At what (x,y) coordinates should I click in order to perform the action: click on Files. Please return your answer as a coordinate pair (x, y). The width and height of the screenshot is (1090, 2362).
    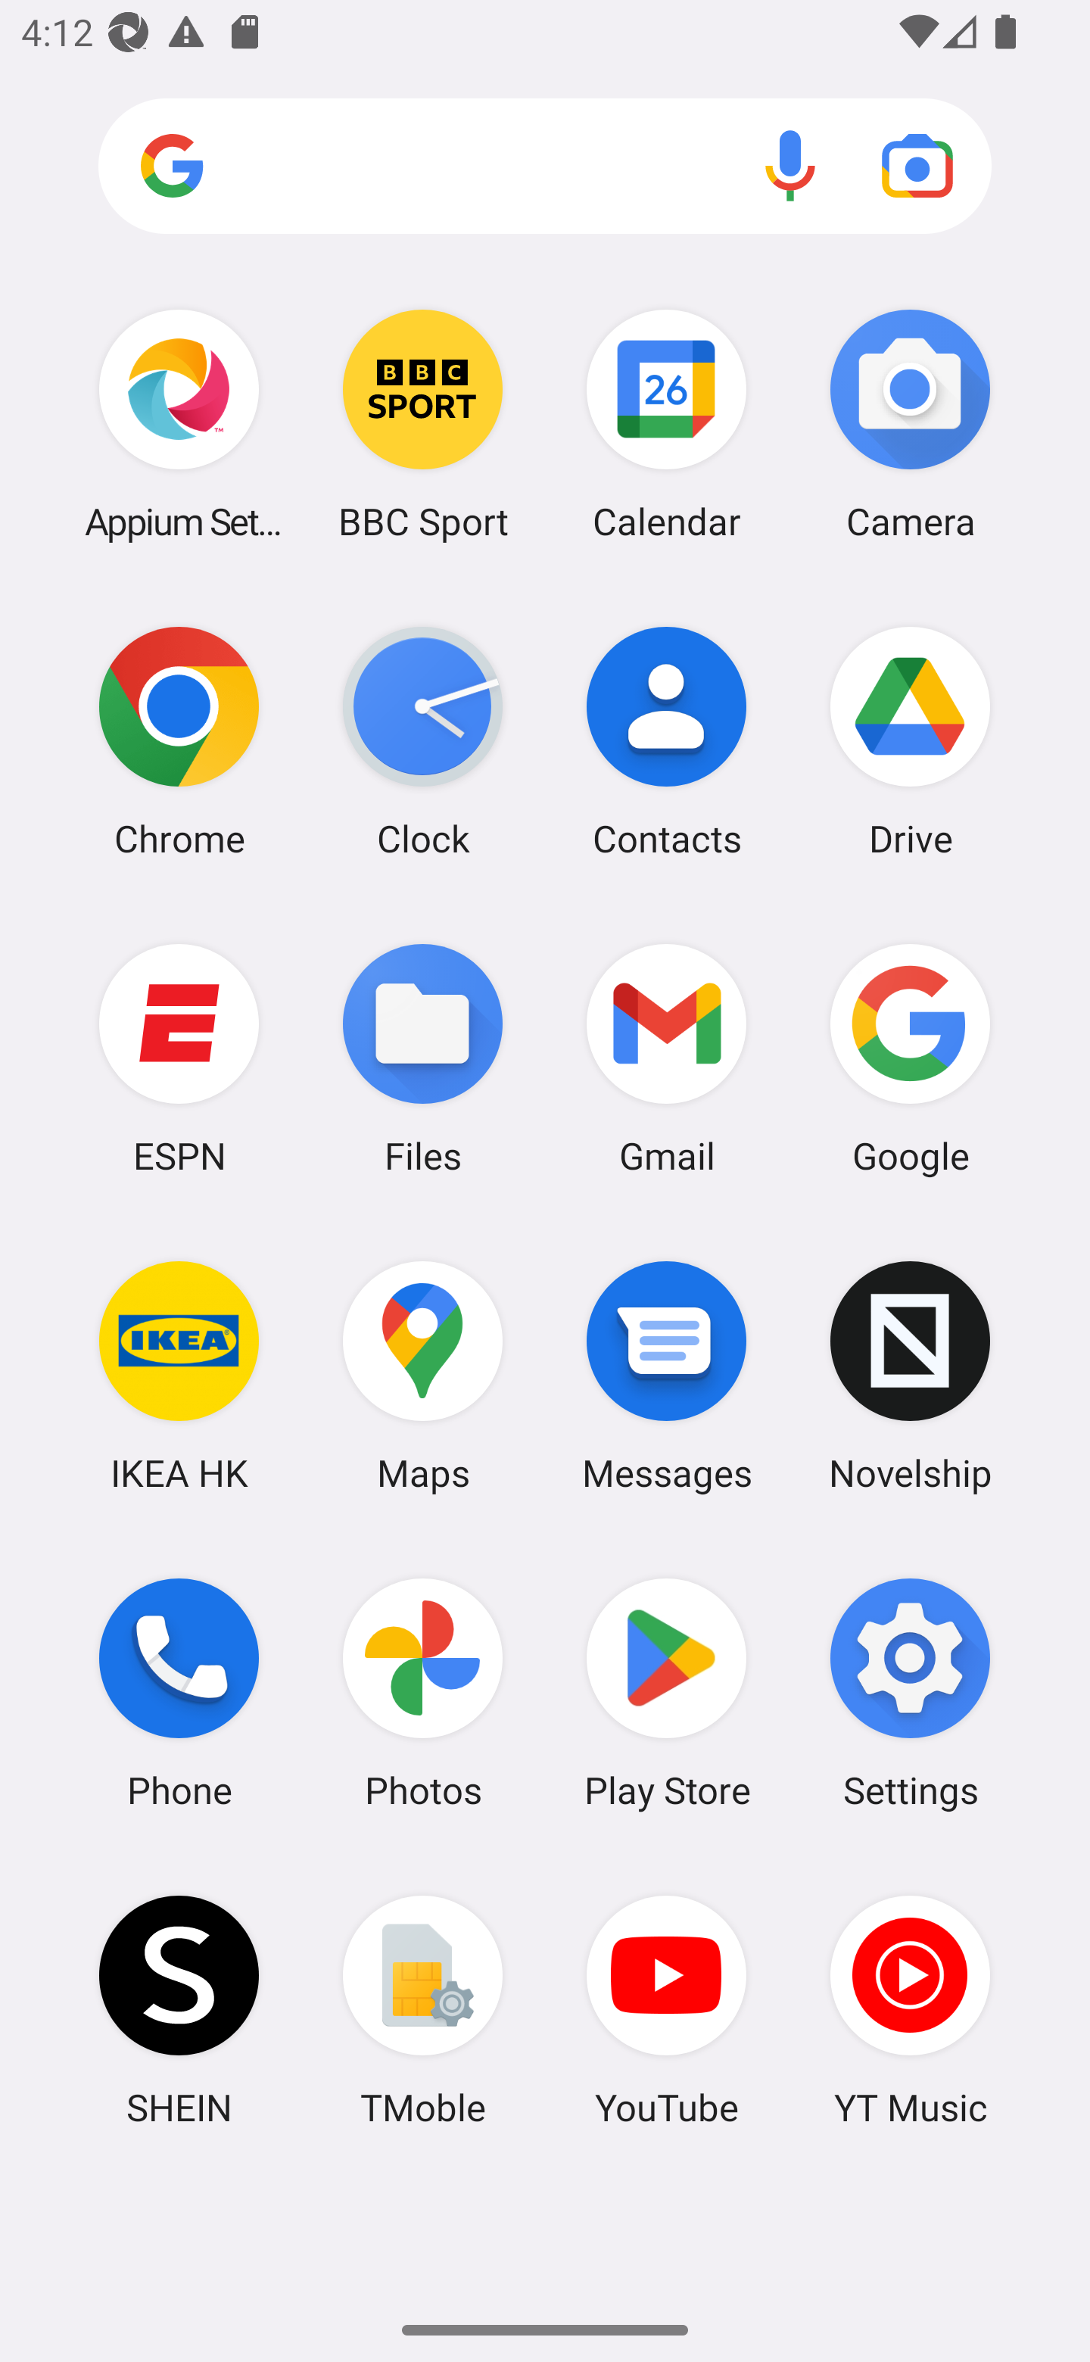
    Looking at the image, I should click on (422, 1058).